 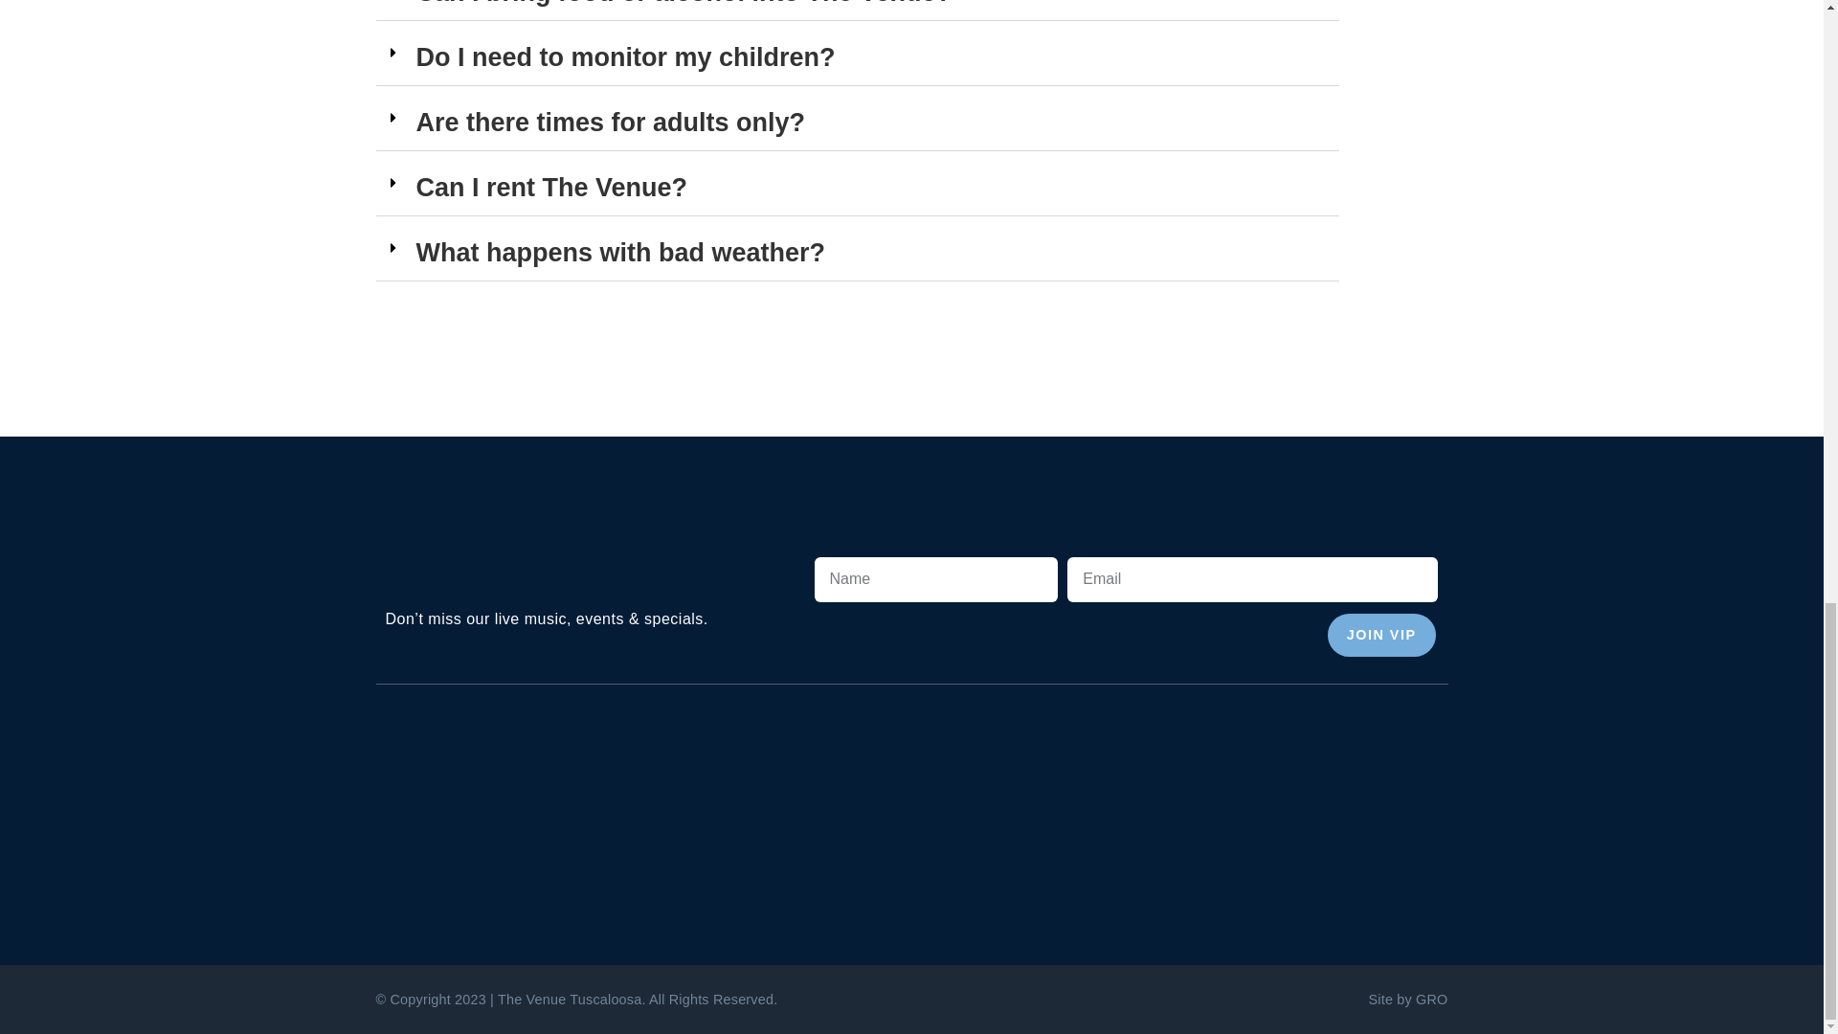 What do you see at coordinates (624, 57) in the screenshot?
I see `Do I need to monitor my children?` at bounding box center [624, 57].